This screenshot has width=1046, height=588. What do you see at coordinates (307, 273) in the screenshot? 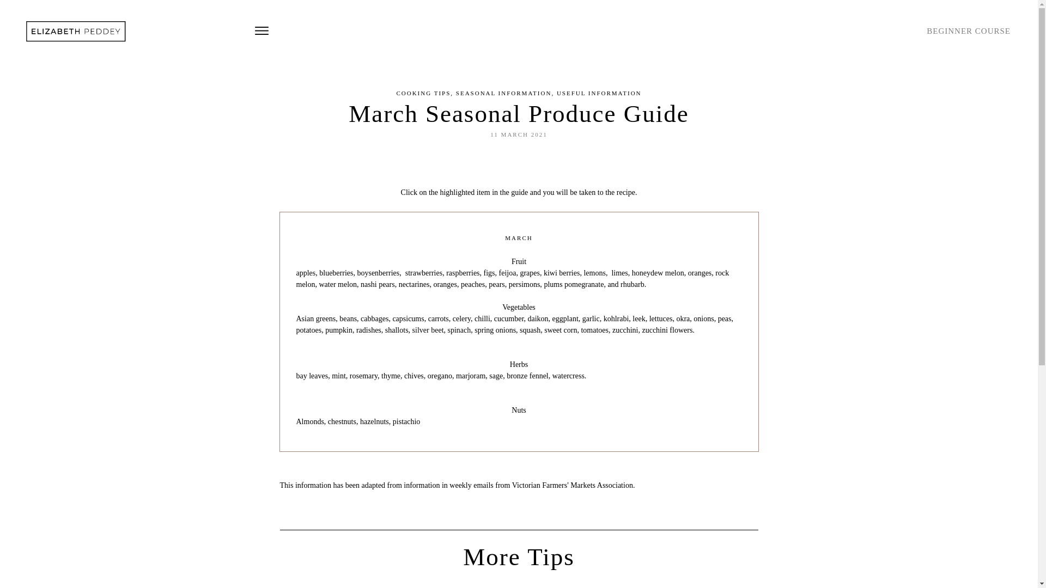
I see `apples,` at bounding box center [307, 273].